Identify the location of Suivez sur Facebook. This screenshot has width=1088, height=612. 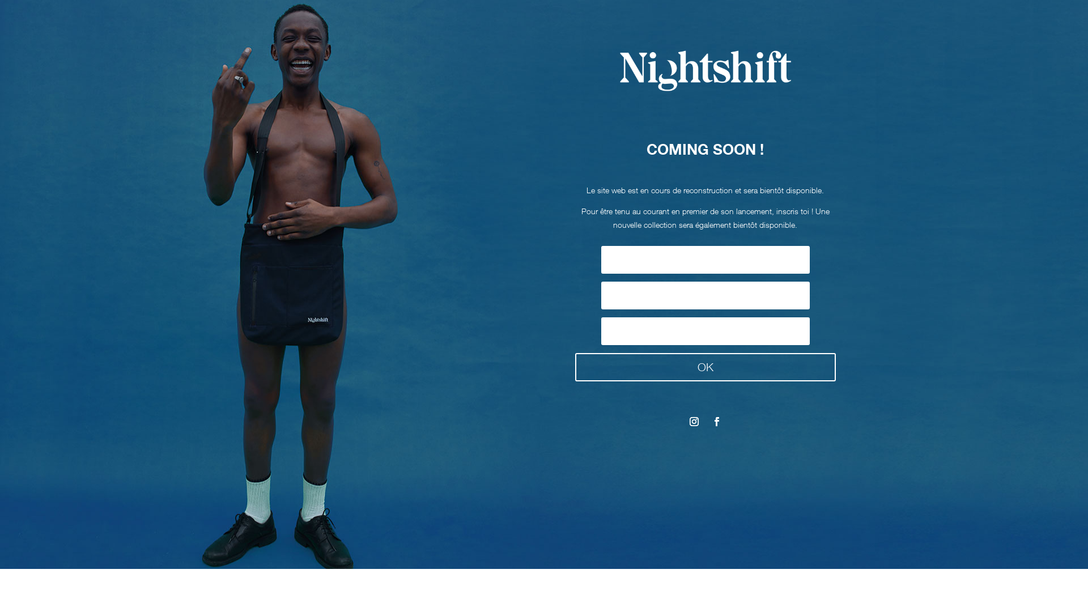
(717, 422).